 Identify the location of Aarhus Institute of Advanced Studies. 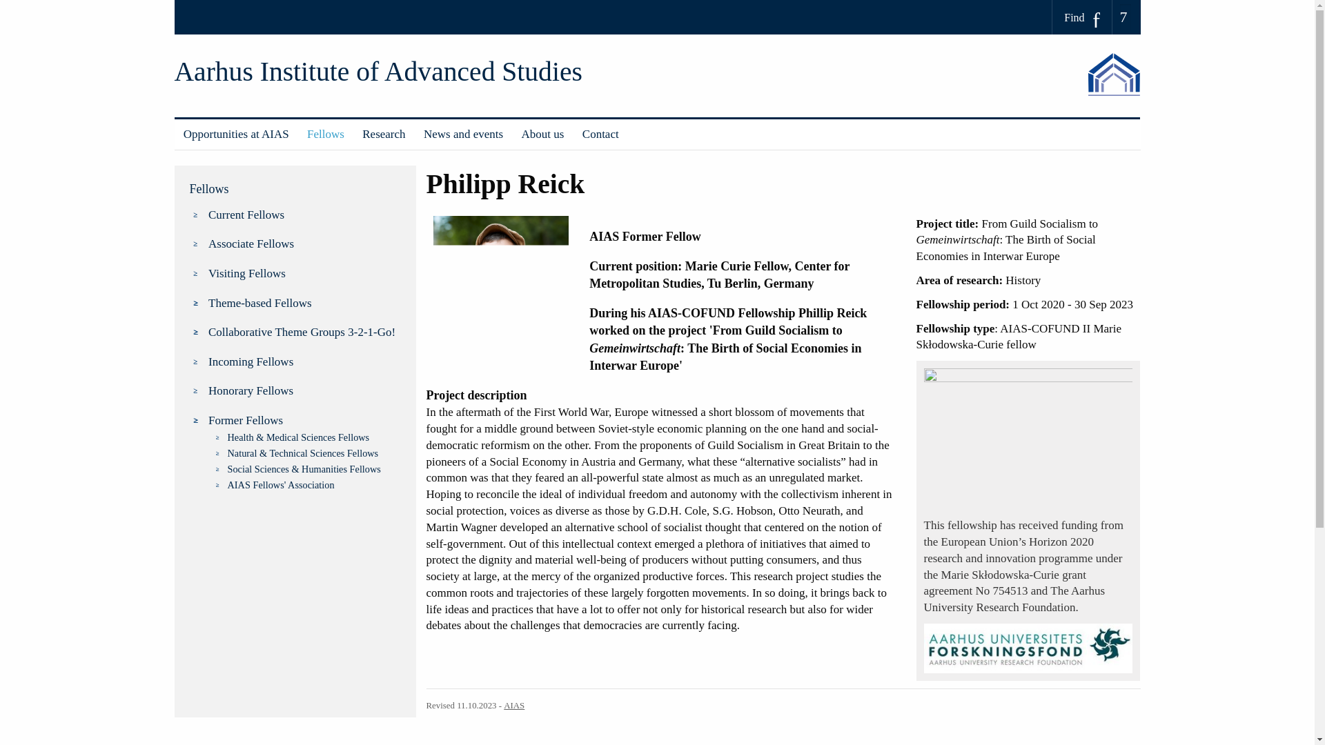
(377, 72).